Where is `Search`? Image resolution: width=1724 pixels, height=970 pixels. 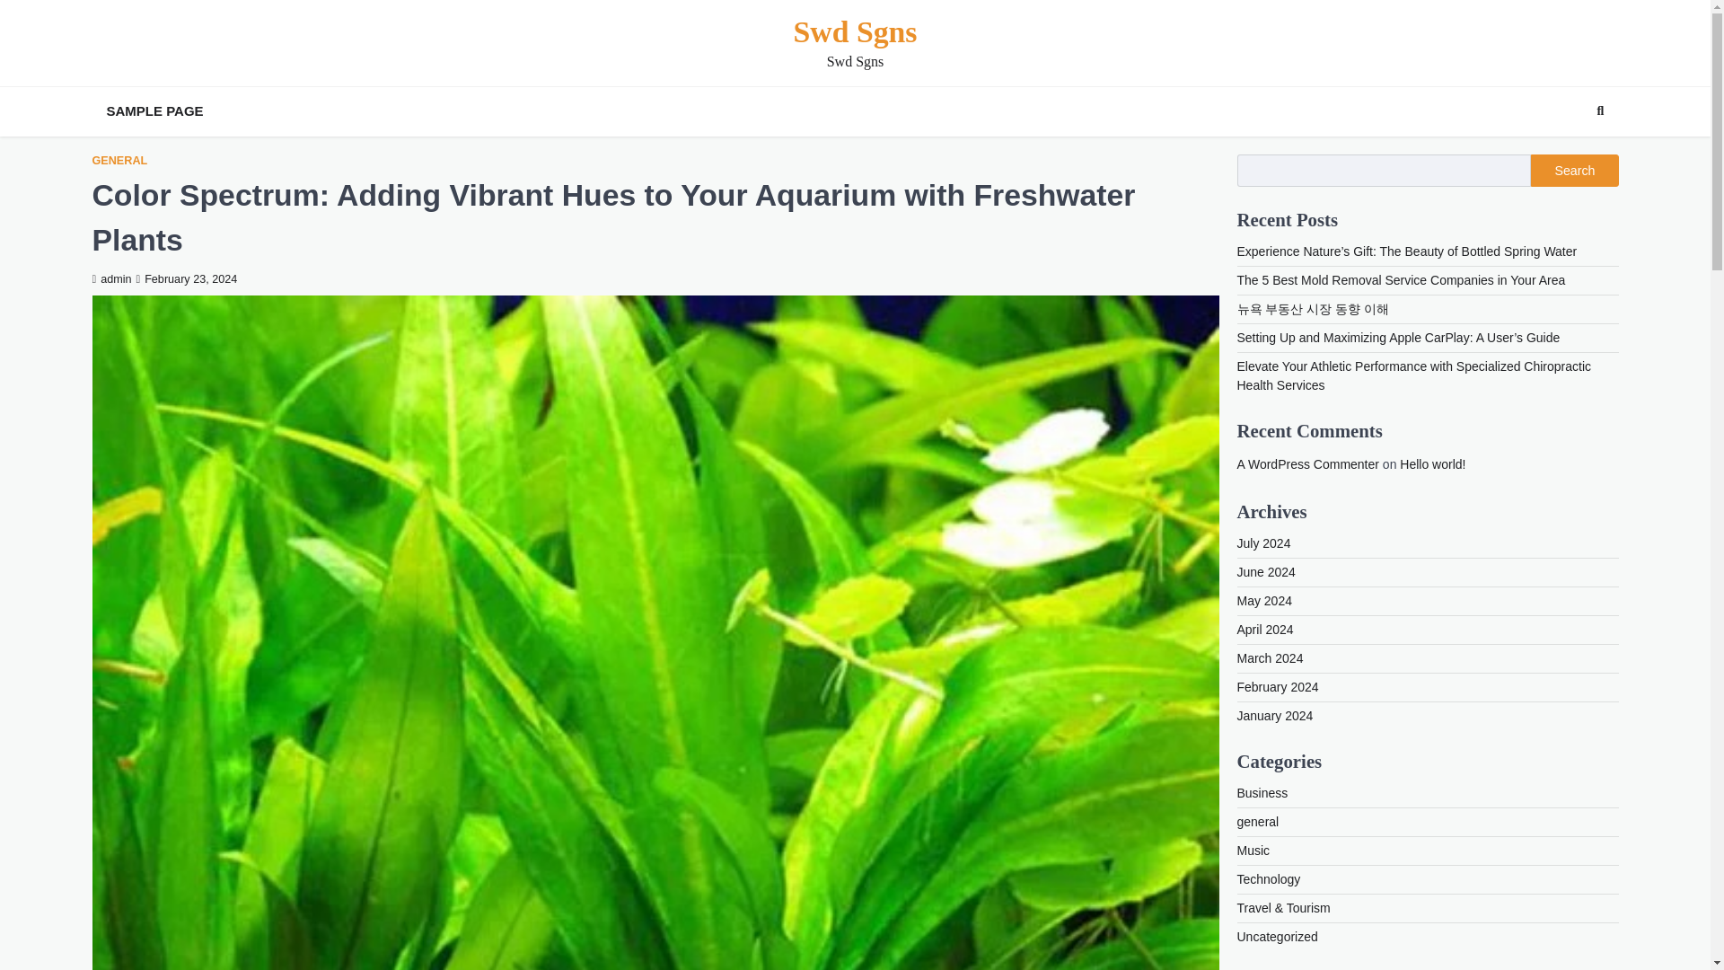
Search is located at coordinates (1600, 111).